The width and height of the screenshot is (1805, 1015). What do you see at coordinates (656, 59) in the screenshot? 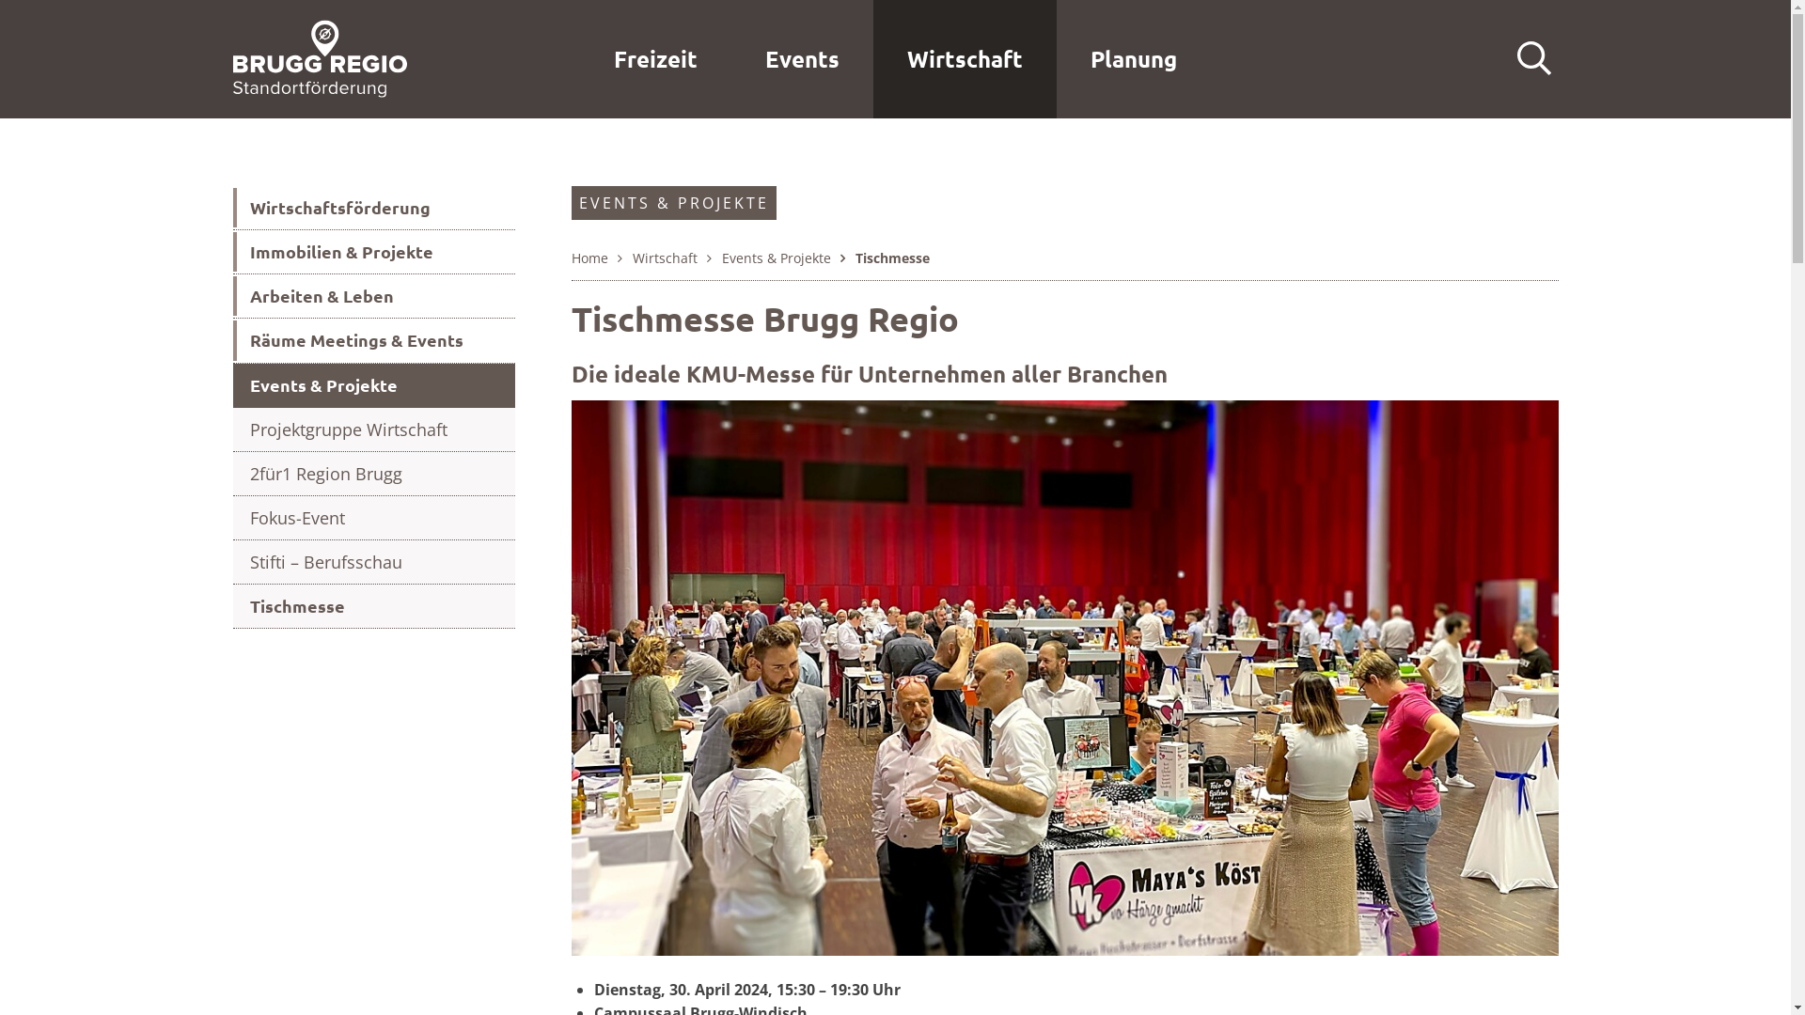
I see `Freizeit` at bounding box center [656, 59].